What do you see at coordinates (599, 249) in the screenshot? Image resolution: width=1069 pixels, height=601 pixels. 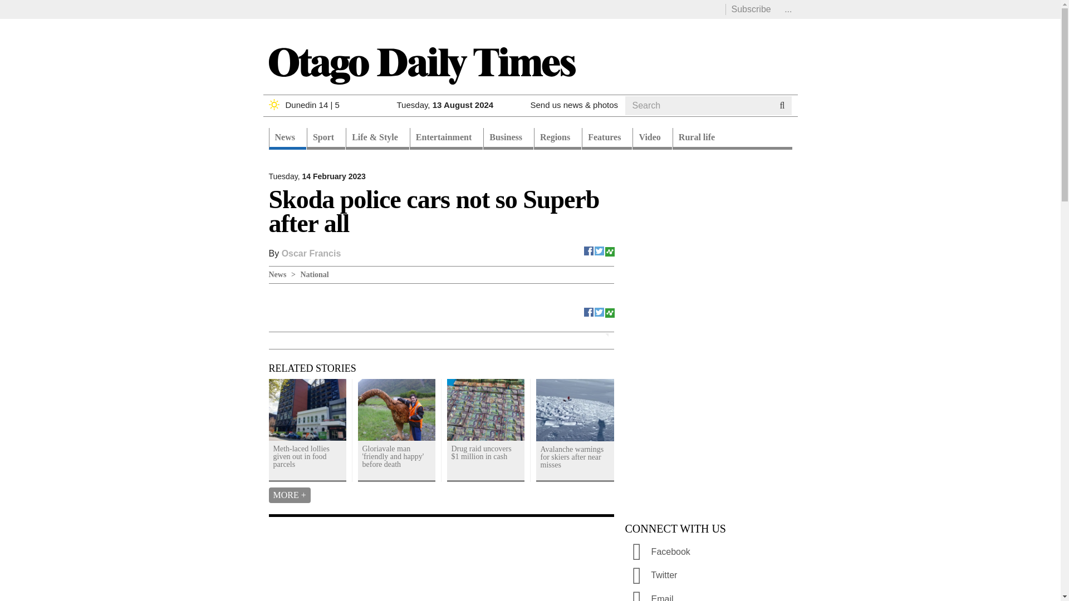 I see `Twitter` at bounding box center [599, 249].